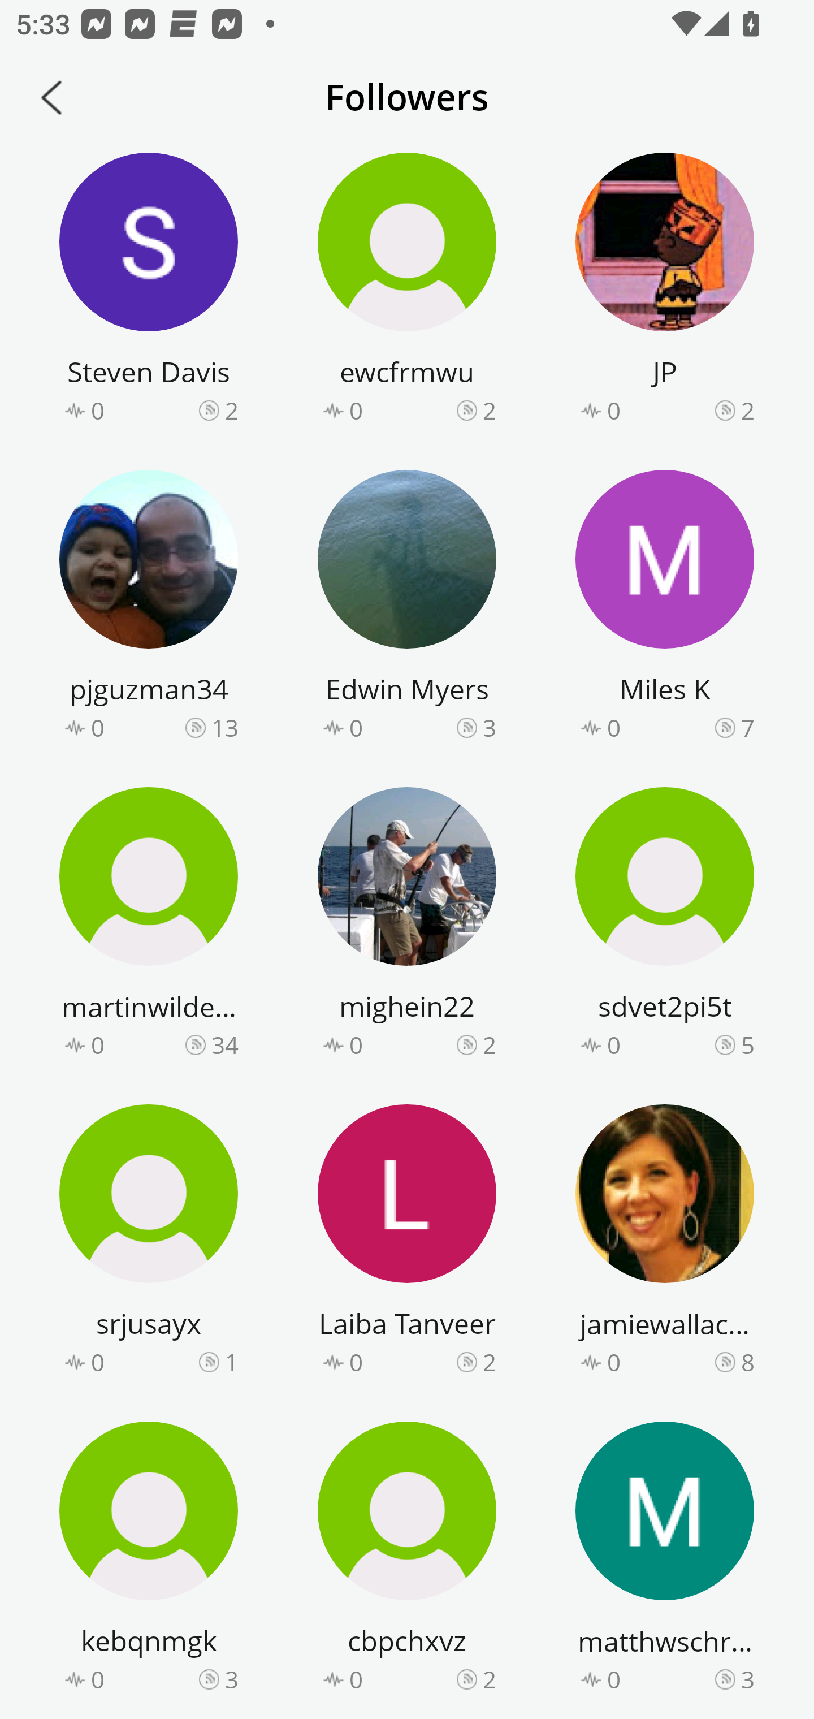  Describe the element at coordinates (490, 728) in the screenshot. I see `3` at that location.